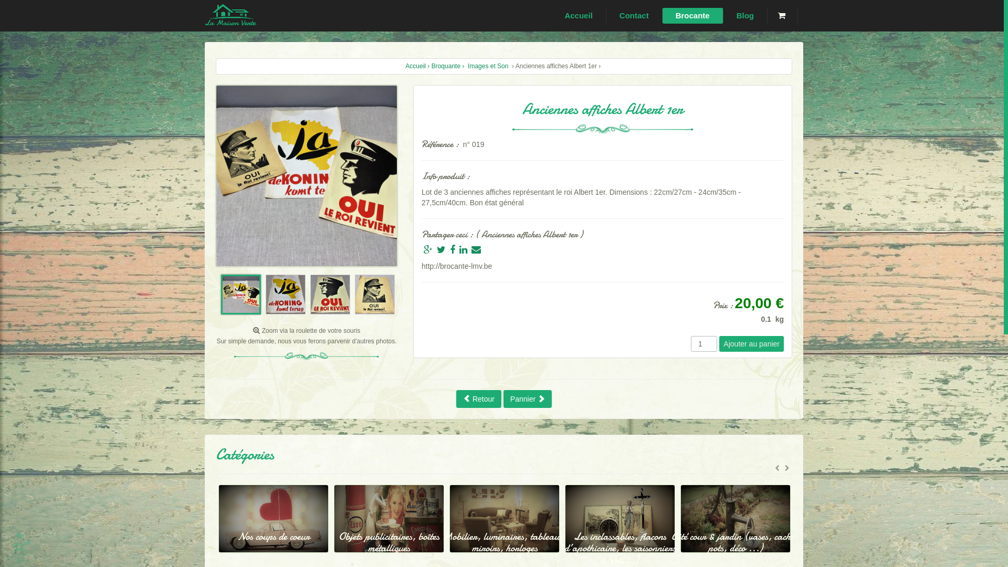 This screenshot has width=1008, height=567. I want to click on Image 2, so click(286, 295).